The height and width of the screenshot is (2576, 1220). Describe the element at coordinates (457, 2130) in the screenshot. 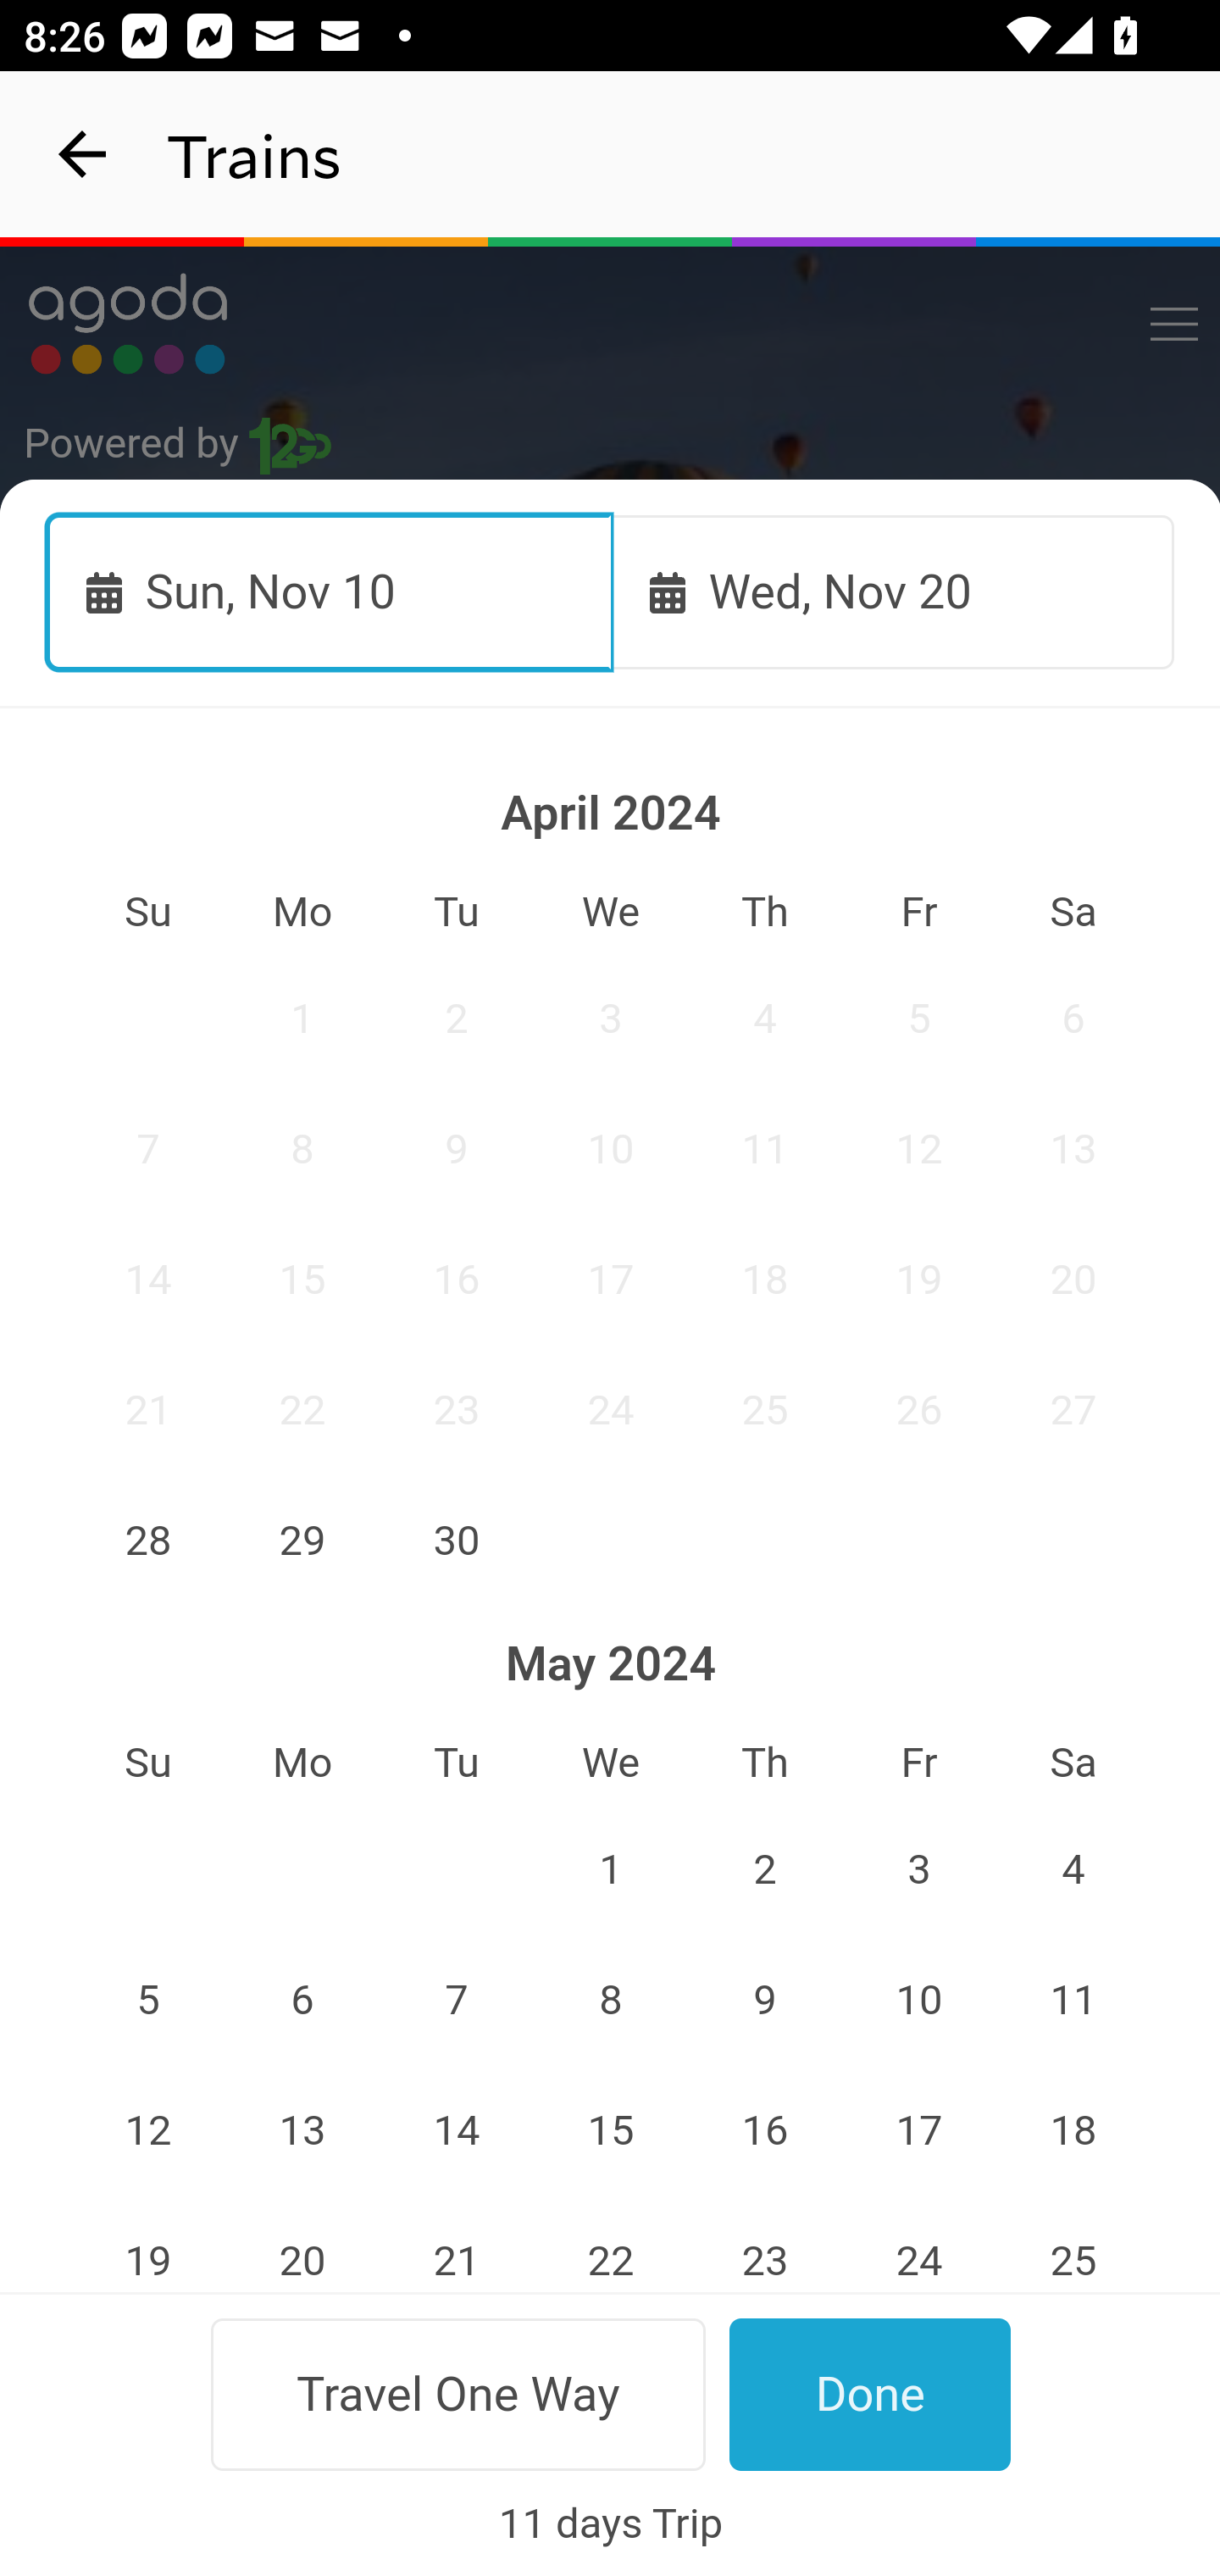

I see `14` at that location.